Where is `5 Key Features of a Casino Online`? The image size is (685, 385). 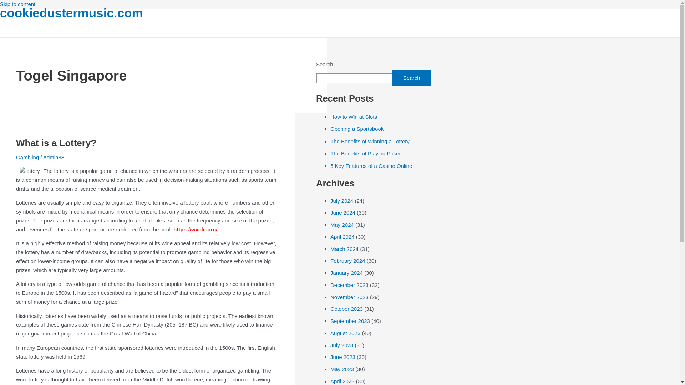 5 Key Features of a Casino Online is located at coordinates (371, 166).